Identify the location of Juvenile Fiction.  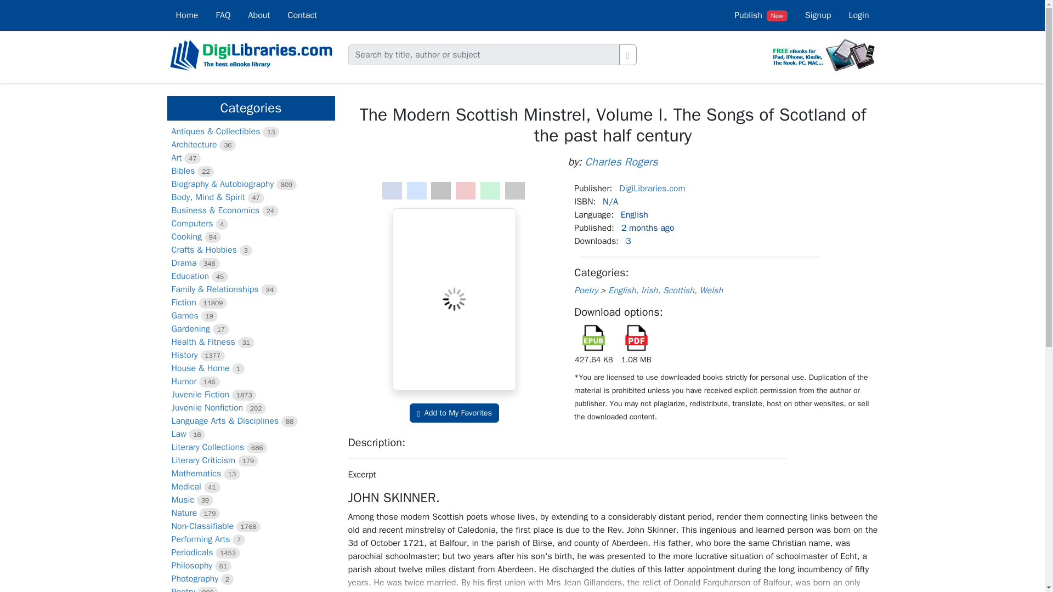
(200, 395).